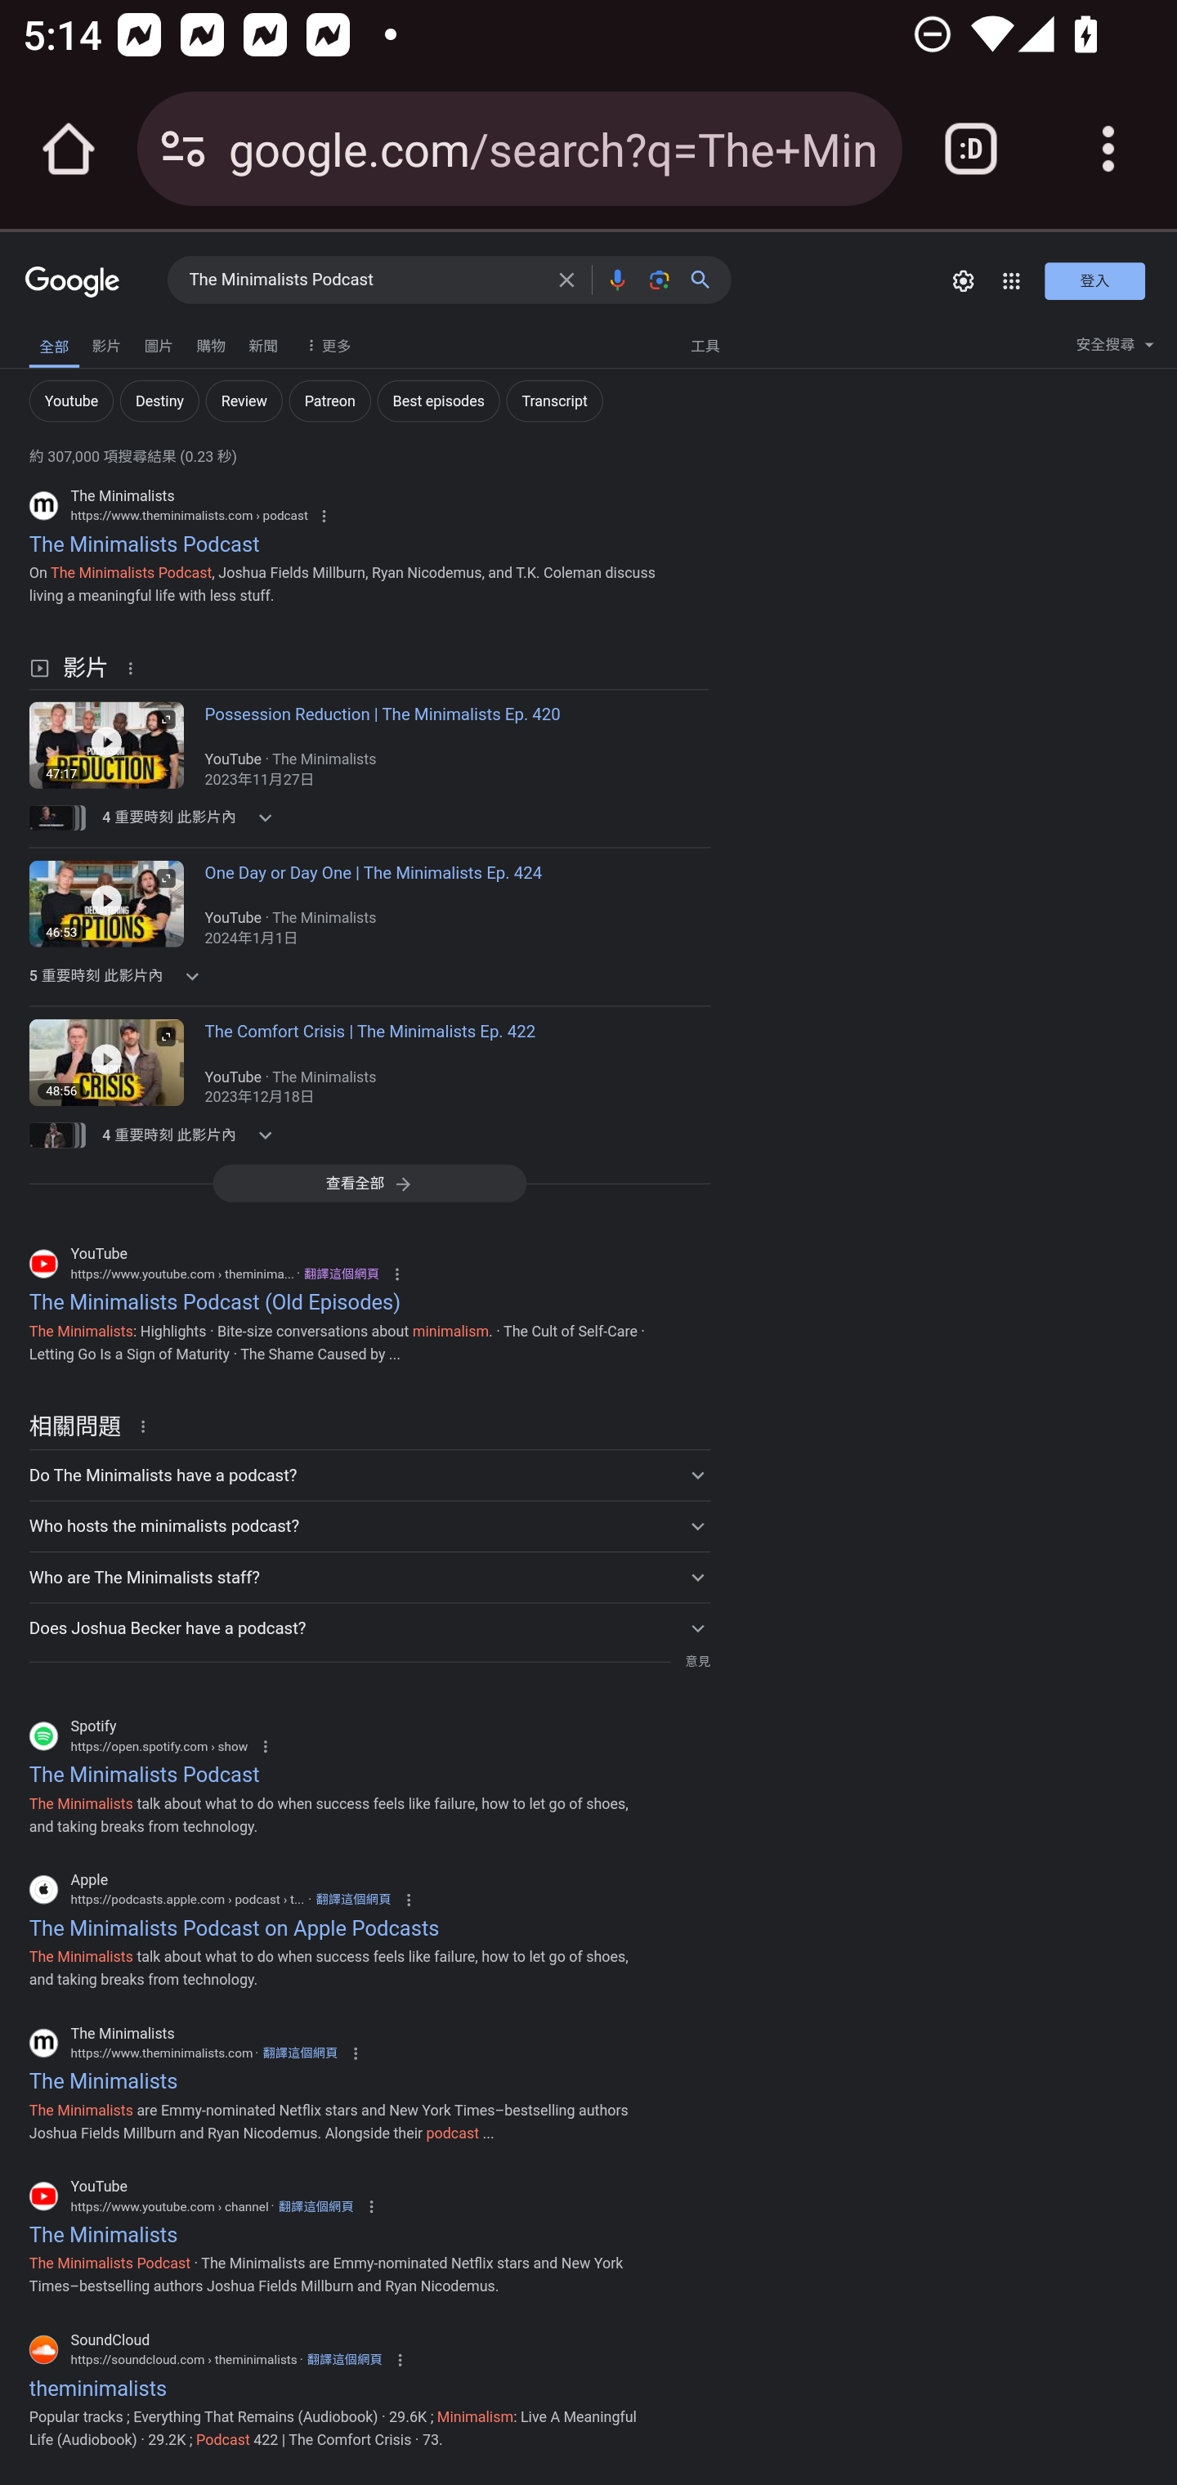 Image resolution: width=1177 pixels, height=2485 pixels. I want to click on Switch or close tabs, so click(971, 149).